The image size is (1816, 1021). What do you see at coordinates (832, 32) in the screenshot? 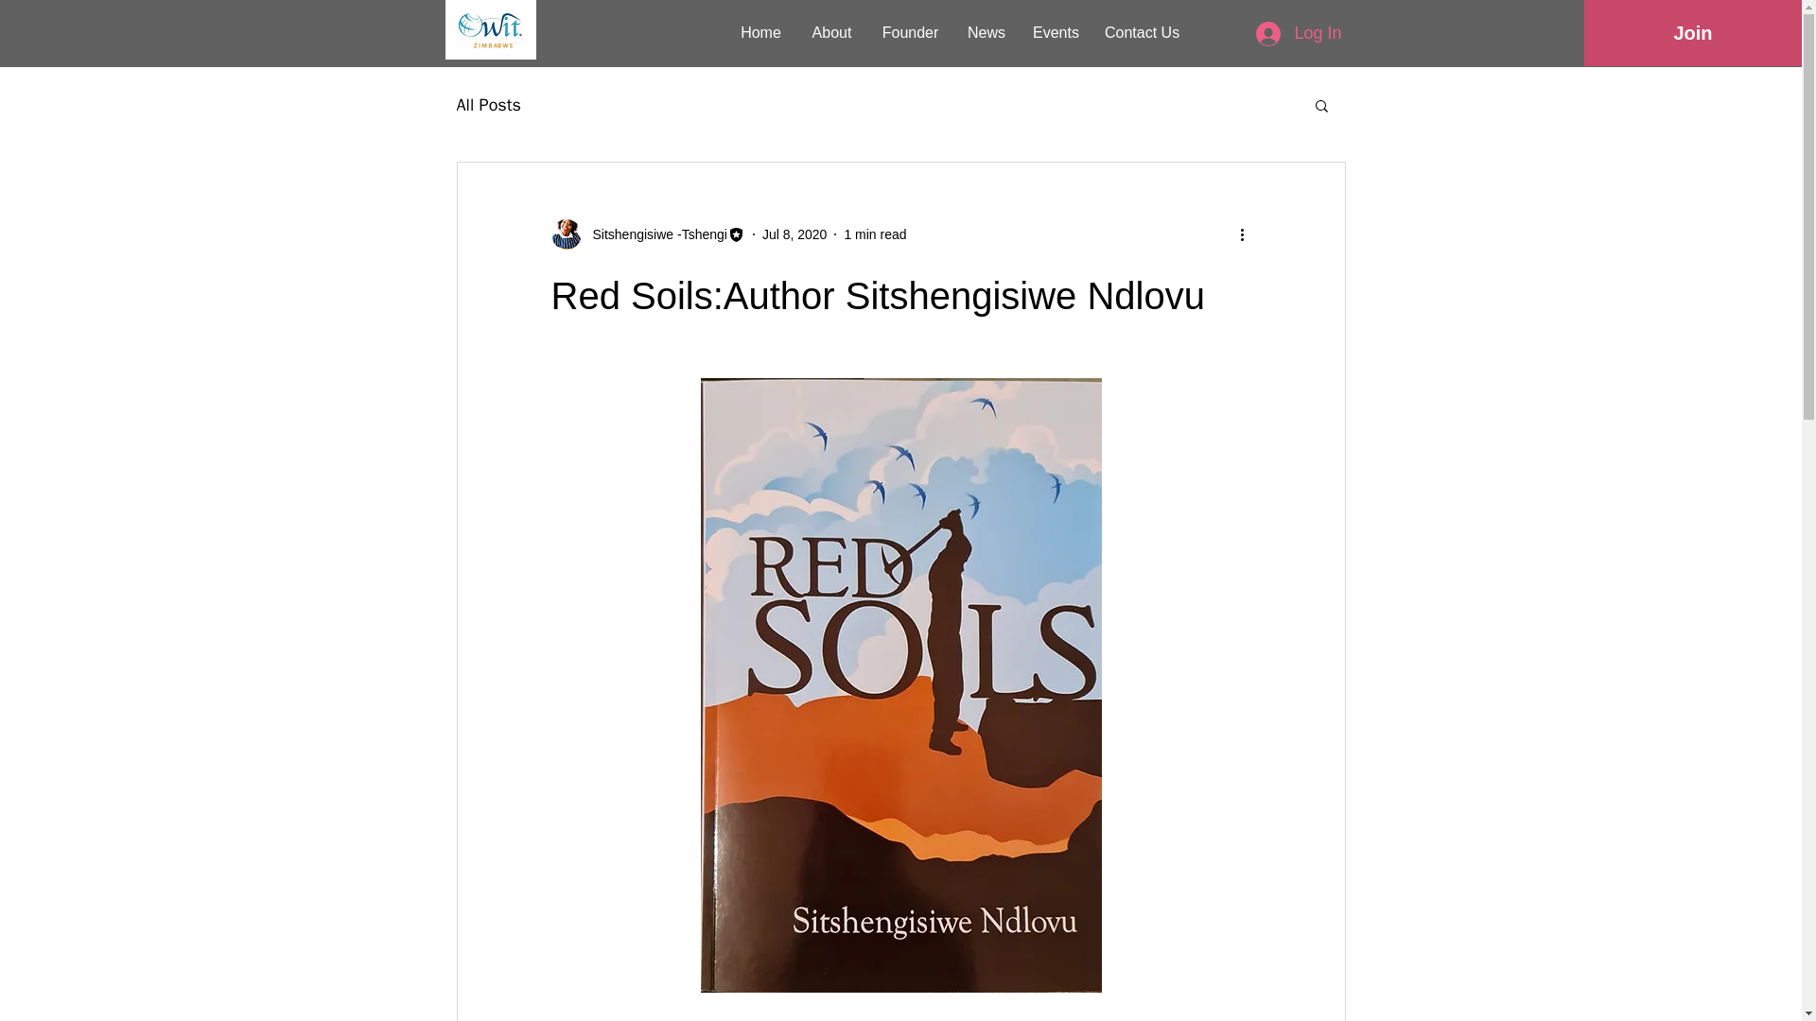
I see `About` at bounding box center [832, 32].